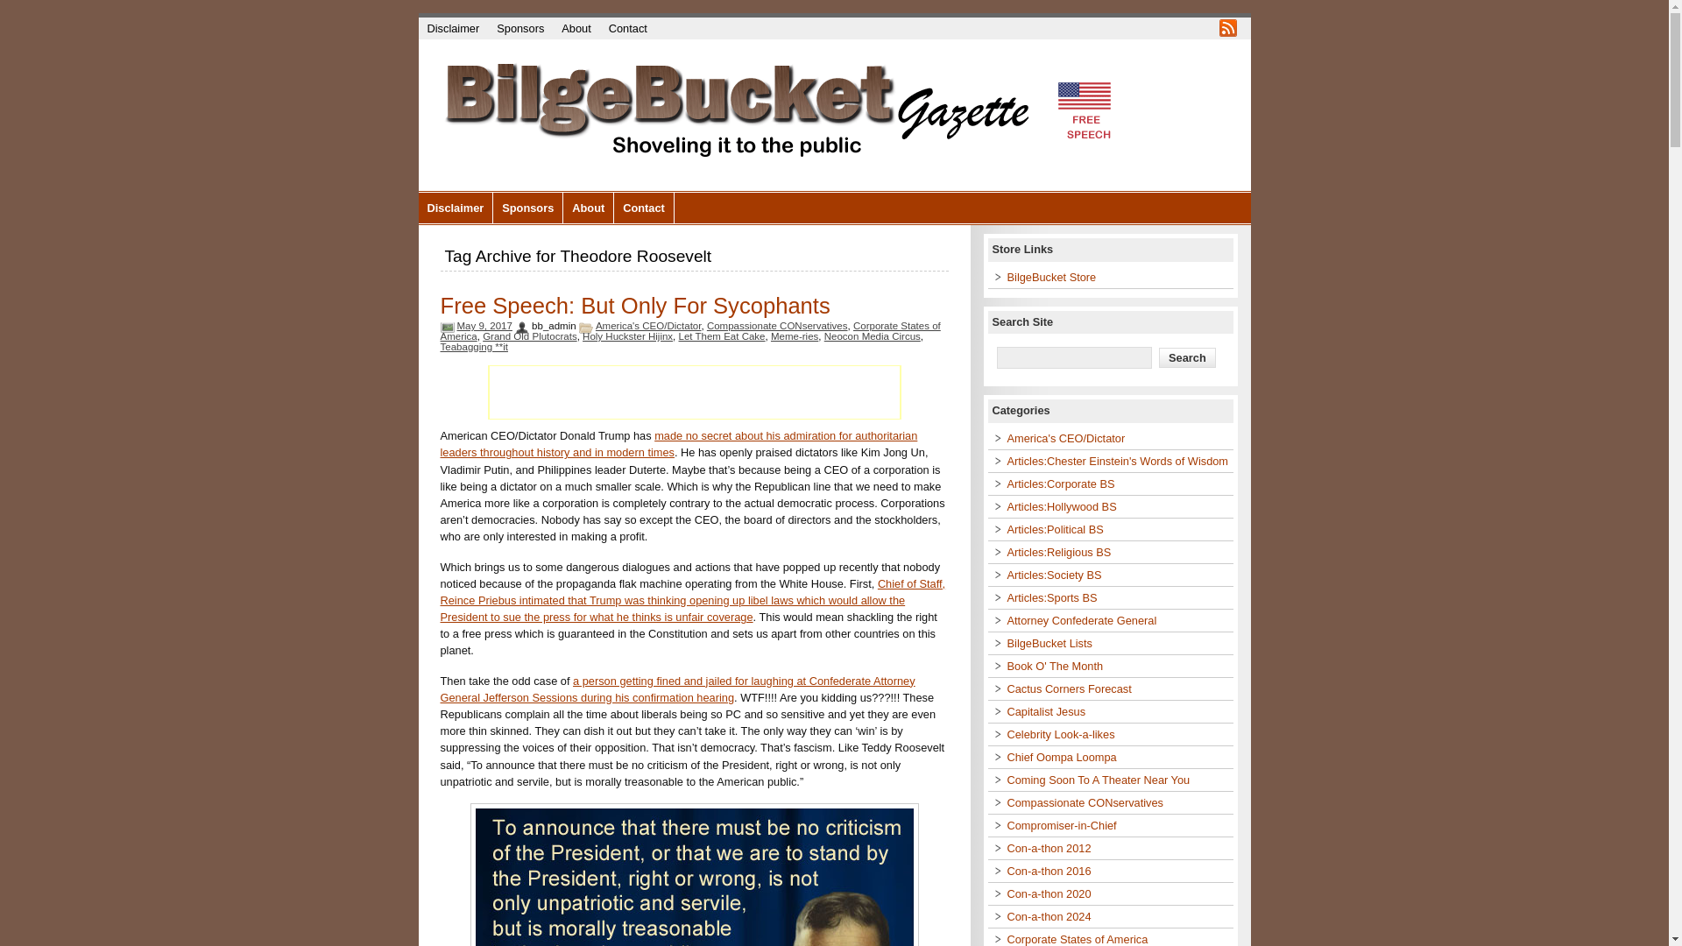 This screenshot has width=1682, height=946. Describe the element at coordinates (1051, 277) in the screenshot. I see `Buy BilgeBucket Schtuff` at that location.